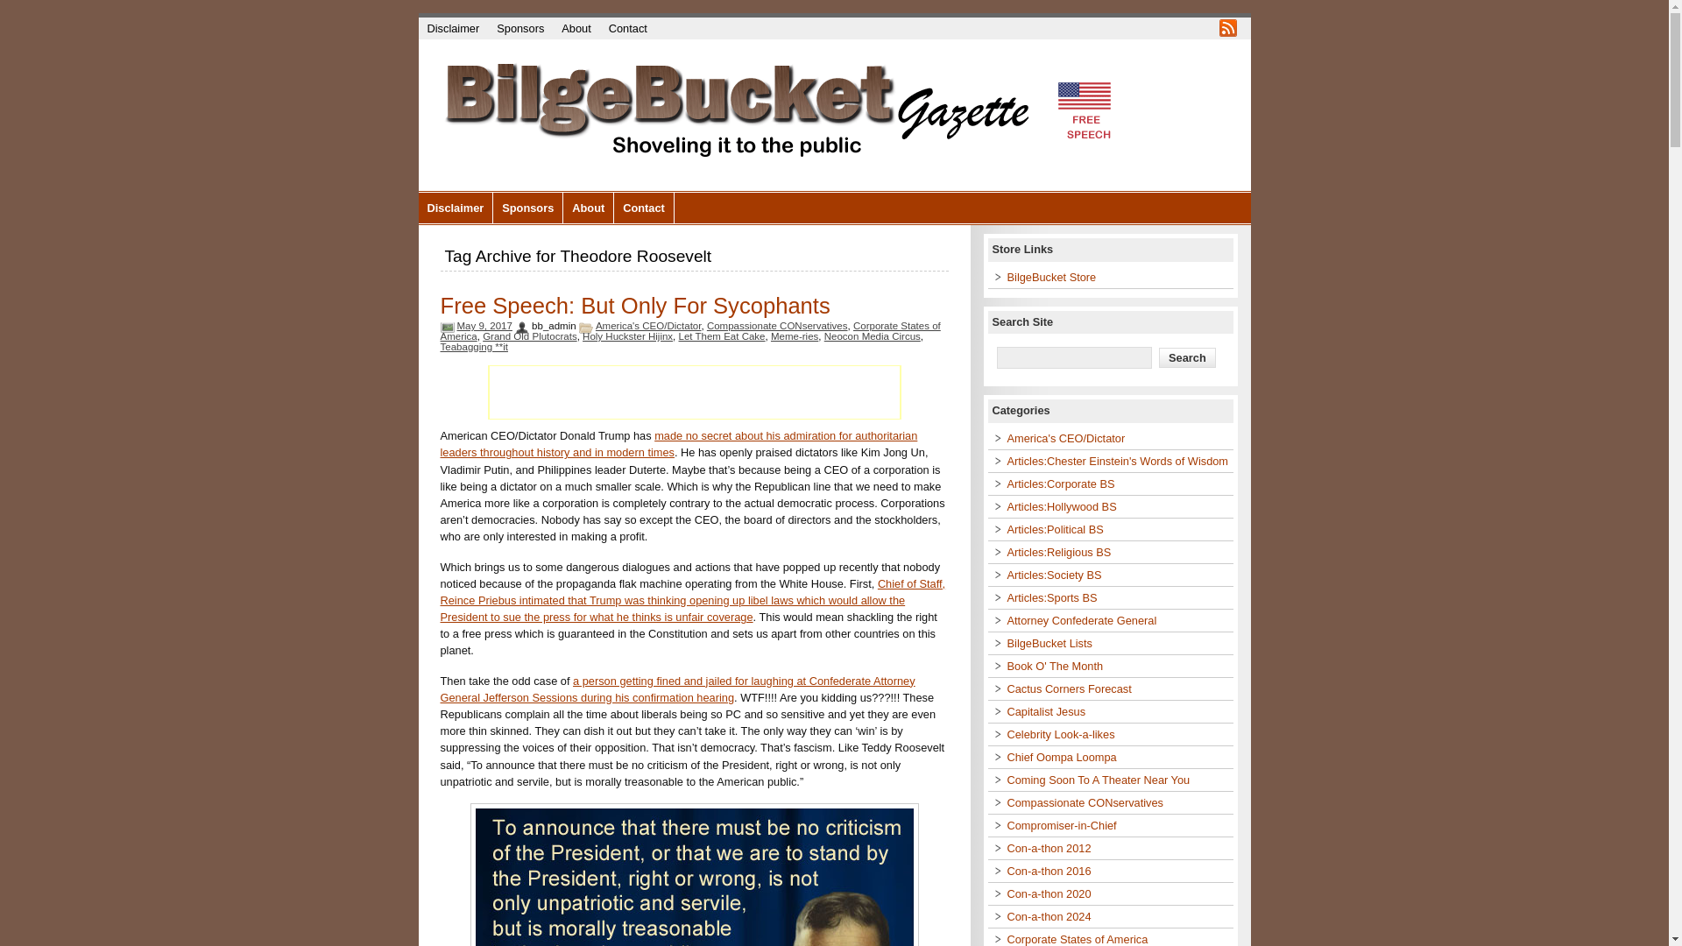 This screenshot has width=1682, height=946. Describe the element at coordinates (1051, 277) in the screenshot. I see `Buy BilgeBucket Schtuff` at that location.